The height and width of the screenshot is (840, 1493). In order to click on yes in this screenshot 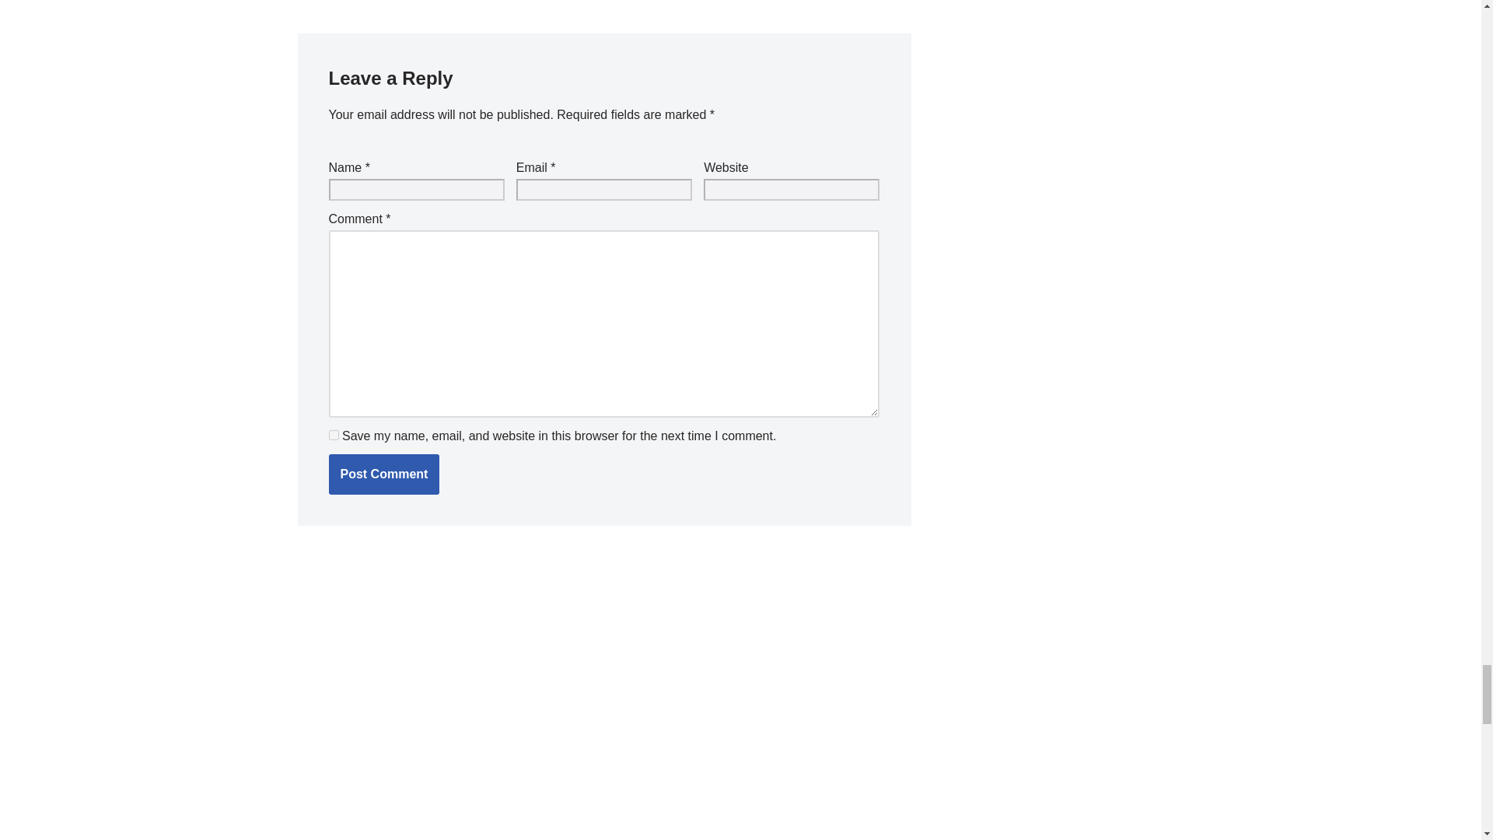, I will do `click(333, 434)`.